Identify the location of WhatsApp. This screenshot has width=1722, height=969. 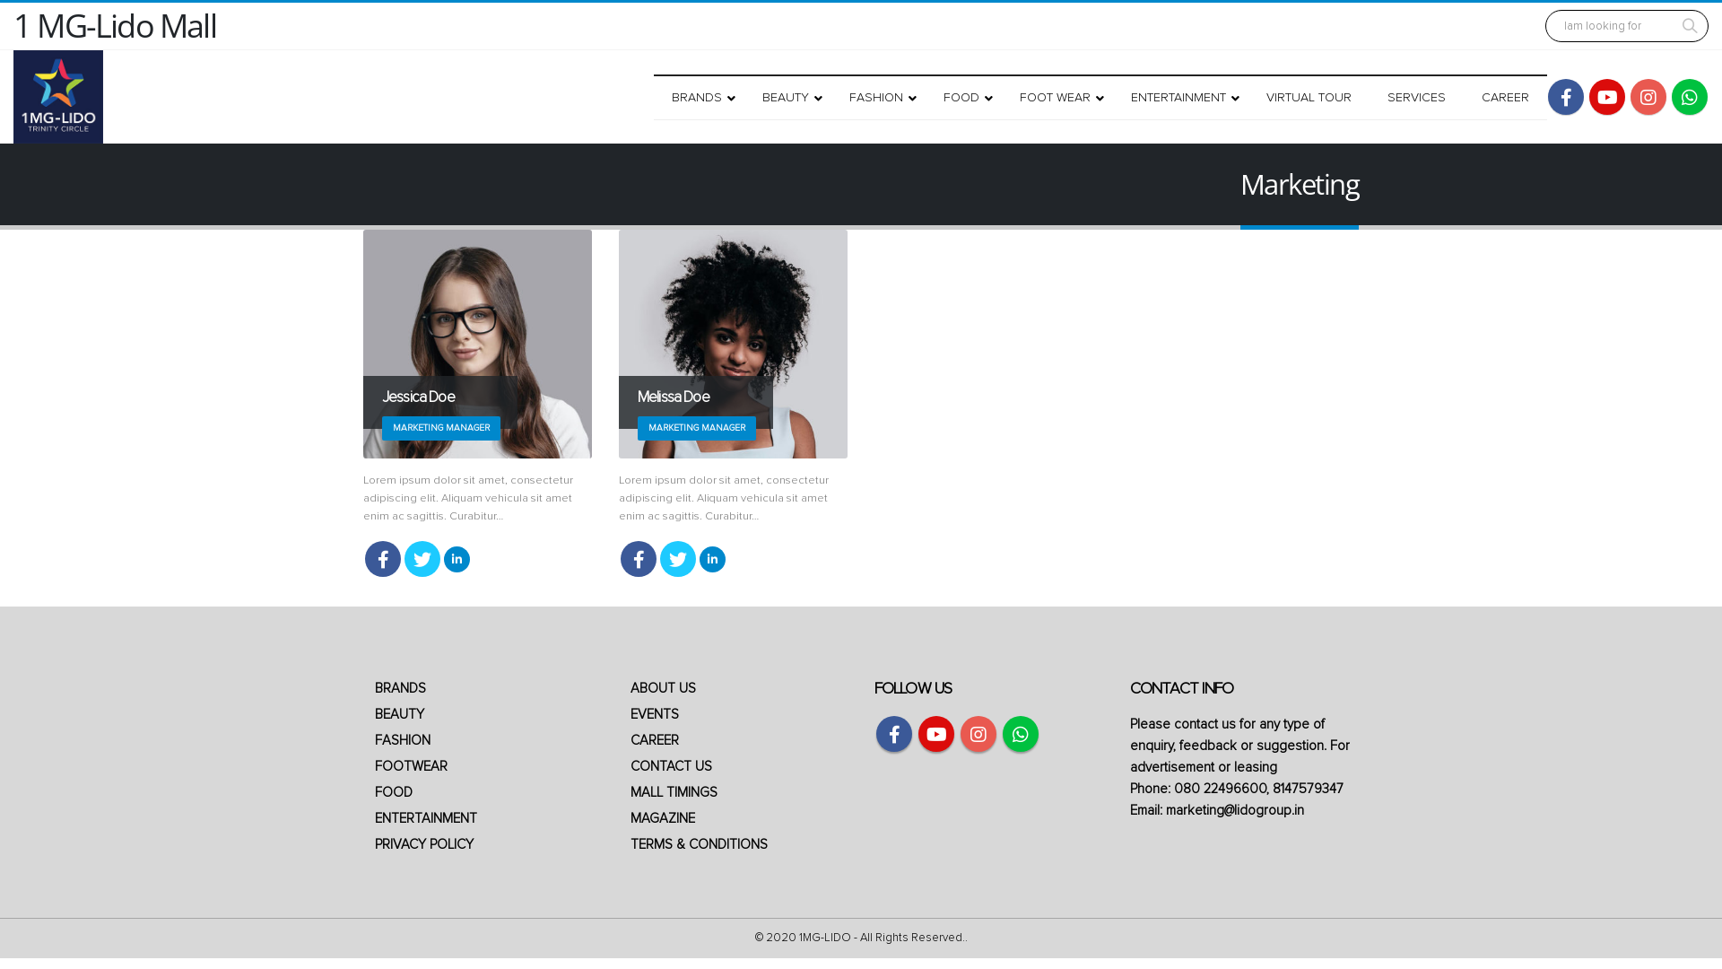
(1021, 734).